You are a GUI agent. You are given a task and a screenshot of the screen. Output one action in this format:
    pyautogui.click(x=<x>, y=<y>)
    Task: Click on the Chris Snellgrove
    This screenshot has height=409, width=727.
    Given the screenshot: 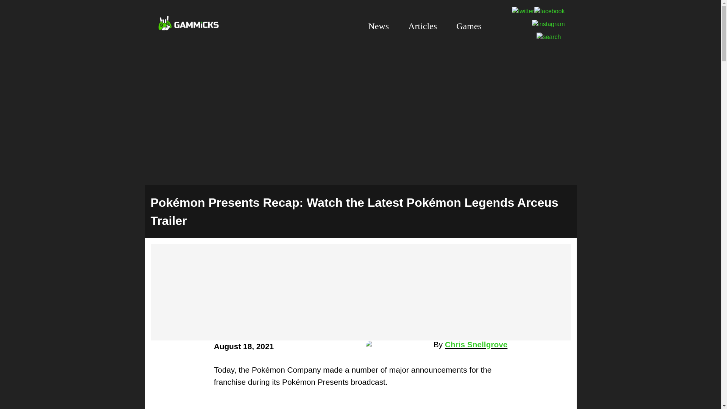 What is the action you would take?
    pyautogui.click(x=476, y=344)
    